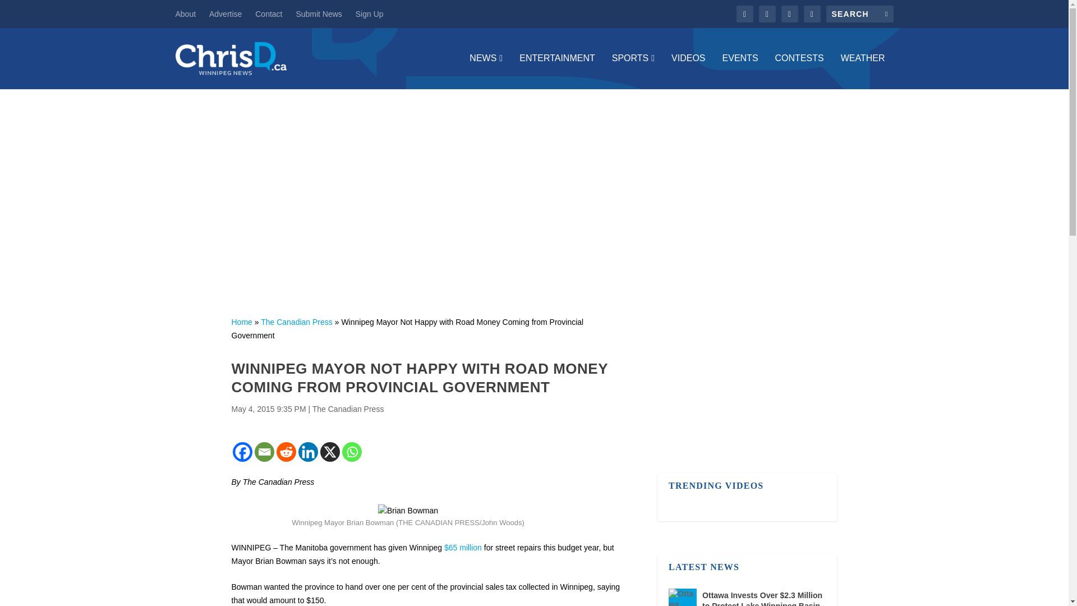 This screenshot has width=1077, height=606. Describe the element at coordinates (740, 71) in the screenshot. I see `EVENTS` at that location.